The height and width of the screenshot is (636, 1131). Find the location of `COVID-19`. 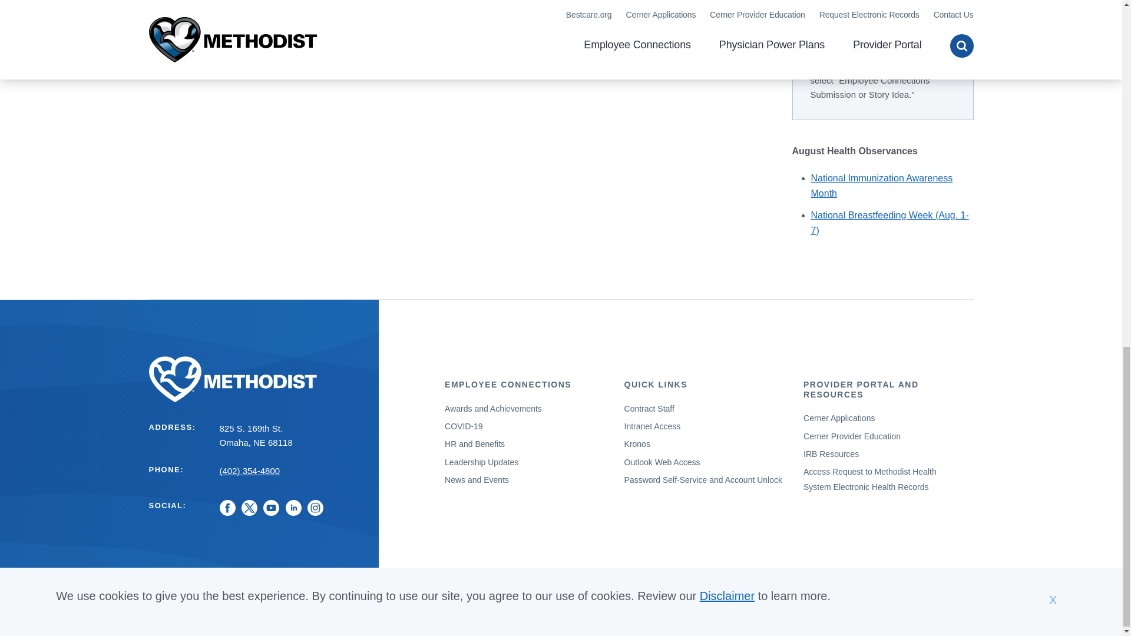

COVID-19 is located at coordinates (463, 426).